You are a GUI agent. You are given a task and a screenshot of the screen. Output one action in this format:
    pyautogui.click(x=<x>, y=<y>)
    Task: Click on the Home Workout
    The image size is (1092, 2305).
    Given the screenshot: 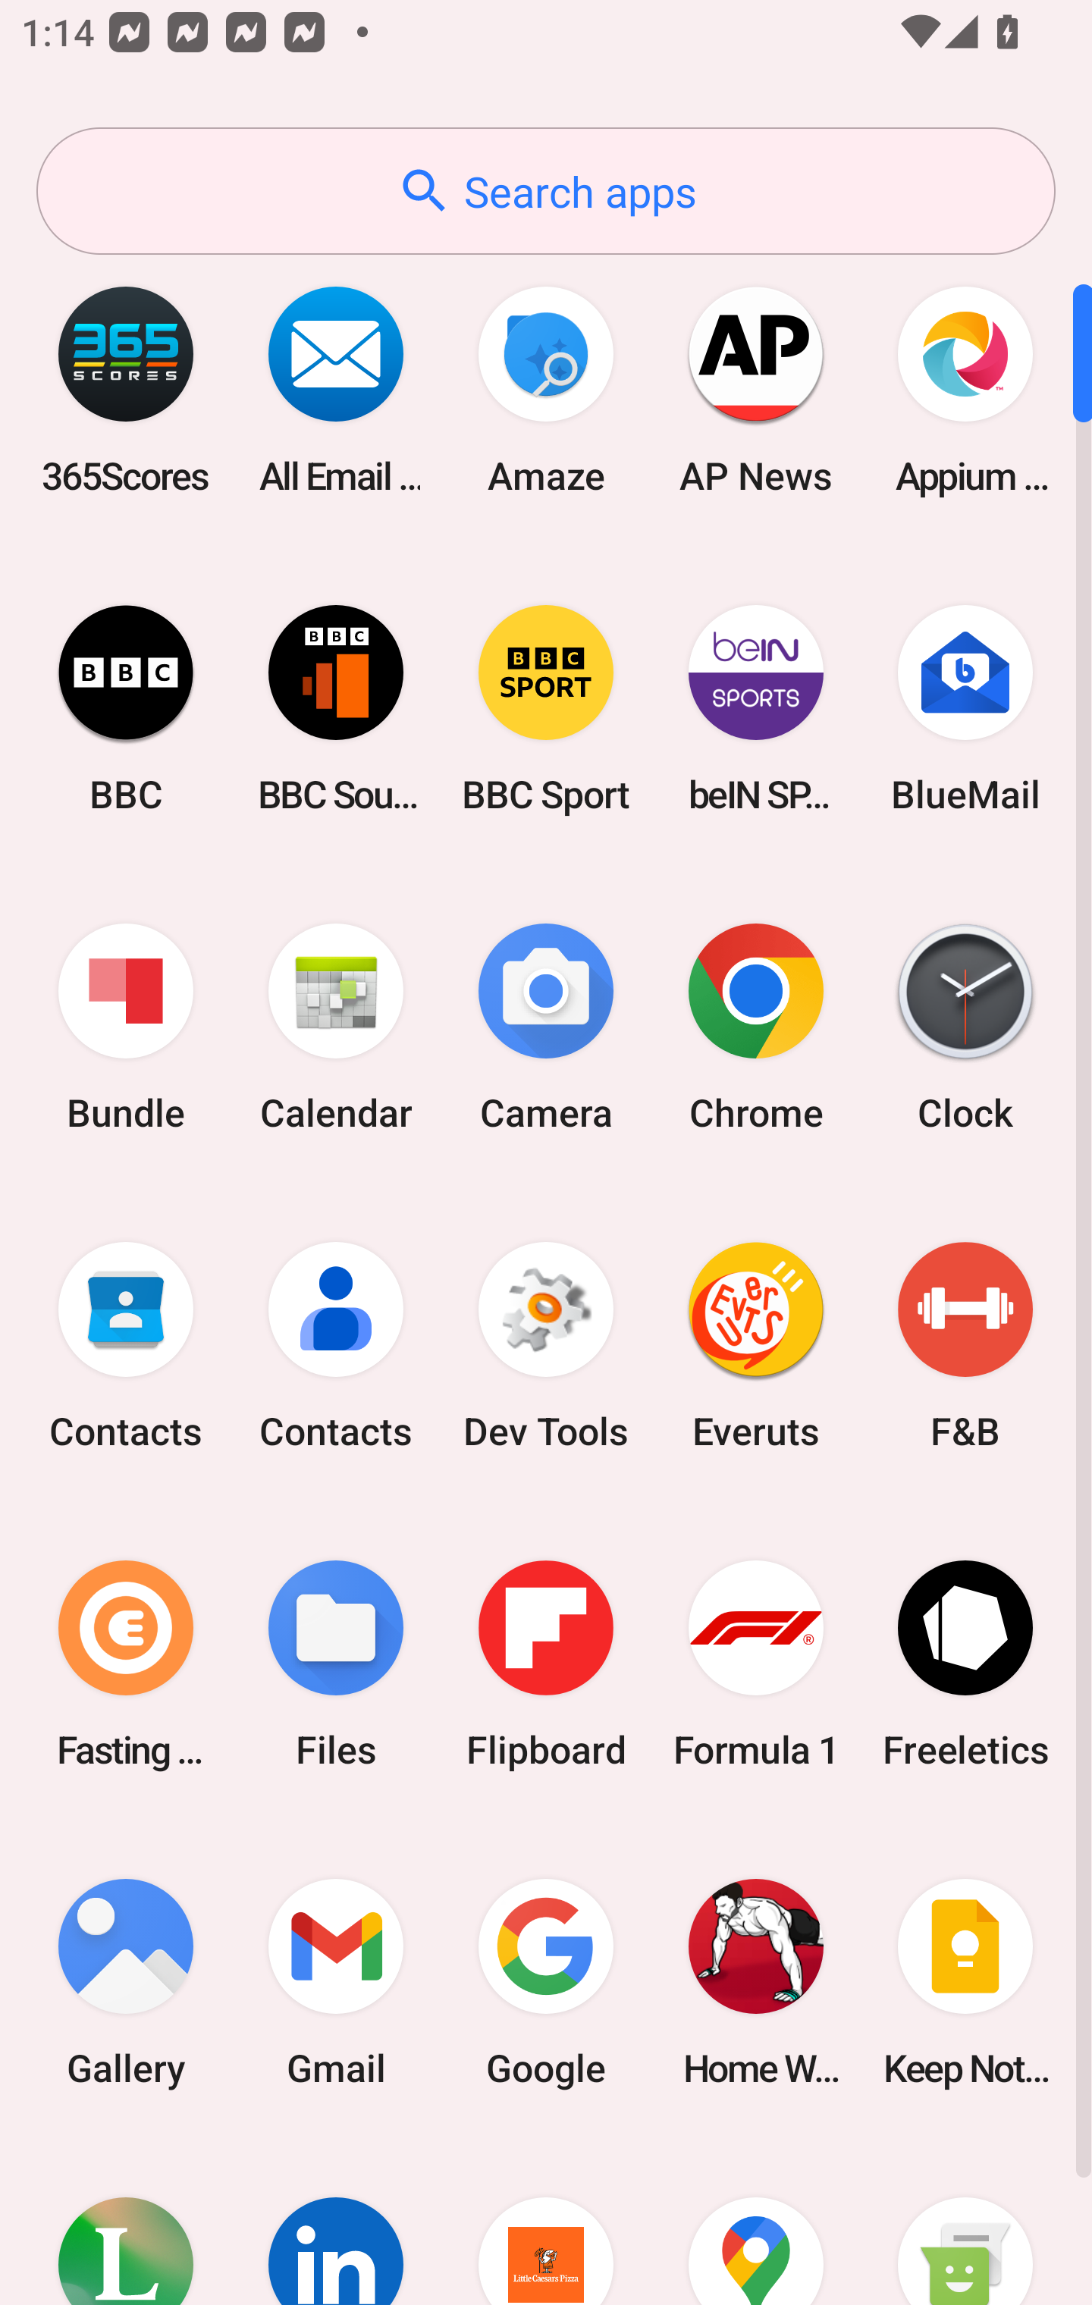 What is the action you would take?
    pyautogui.click(x=755, y=1982)
    